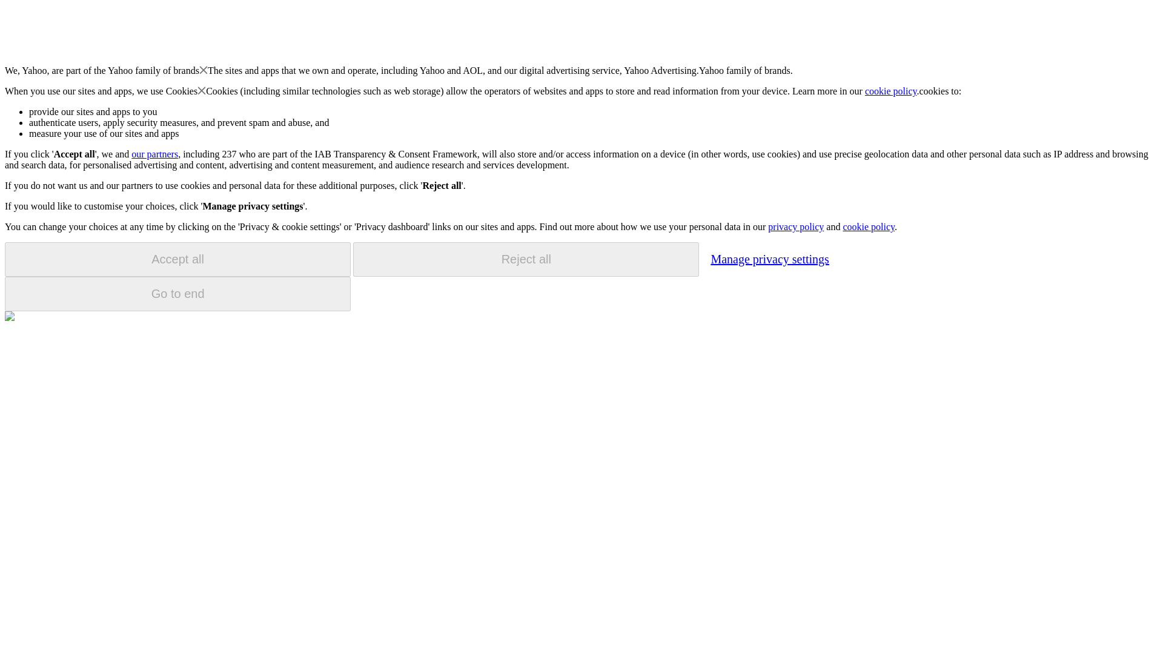  What do you see at coordinates (526, 259) in the screenshot?
I see `Reject all` at bounding box center [526, 259].